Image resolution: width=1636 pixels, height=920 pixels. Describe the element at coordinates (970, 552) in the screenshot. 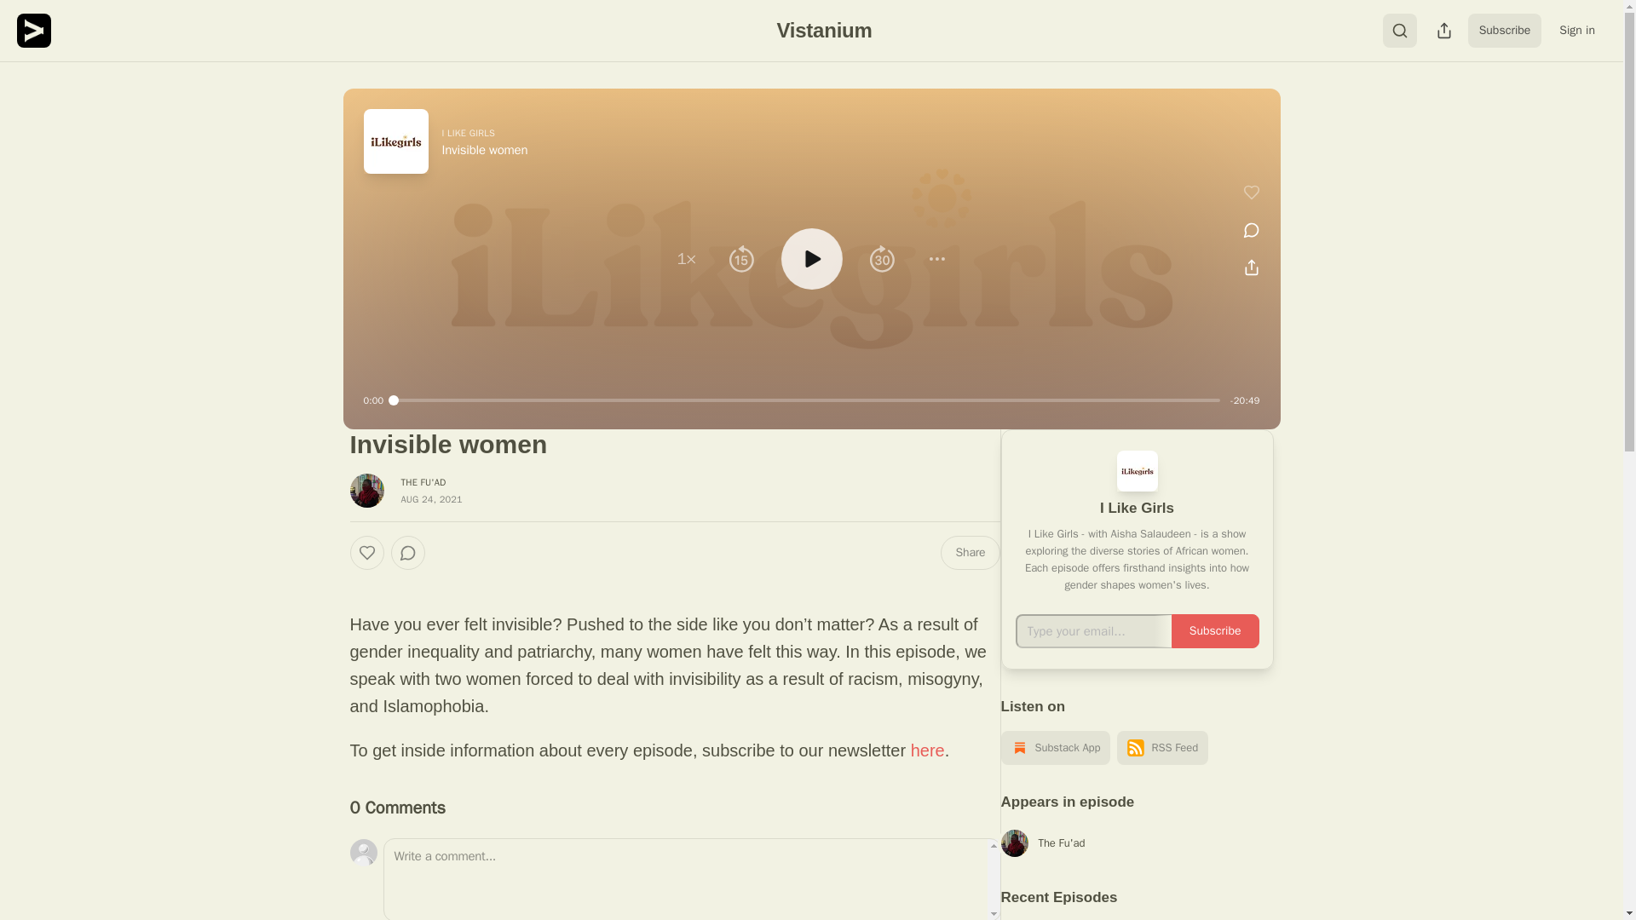

I see `Share` at that location.